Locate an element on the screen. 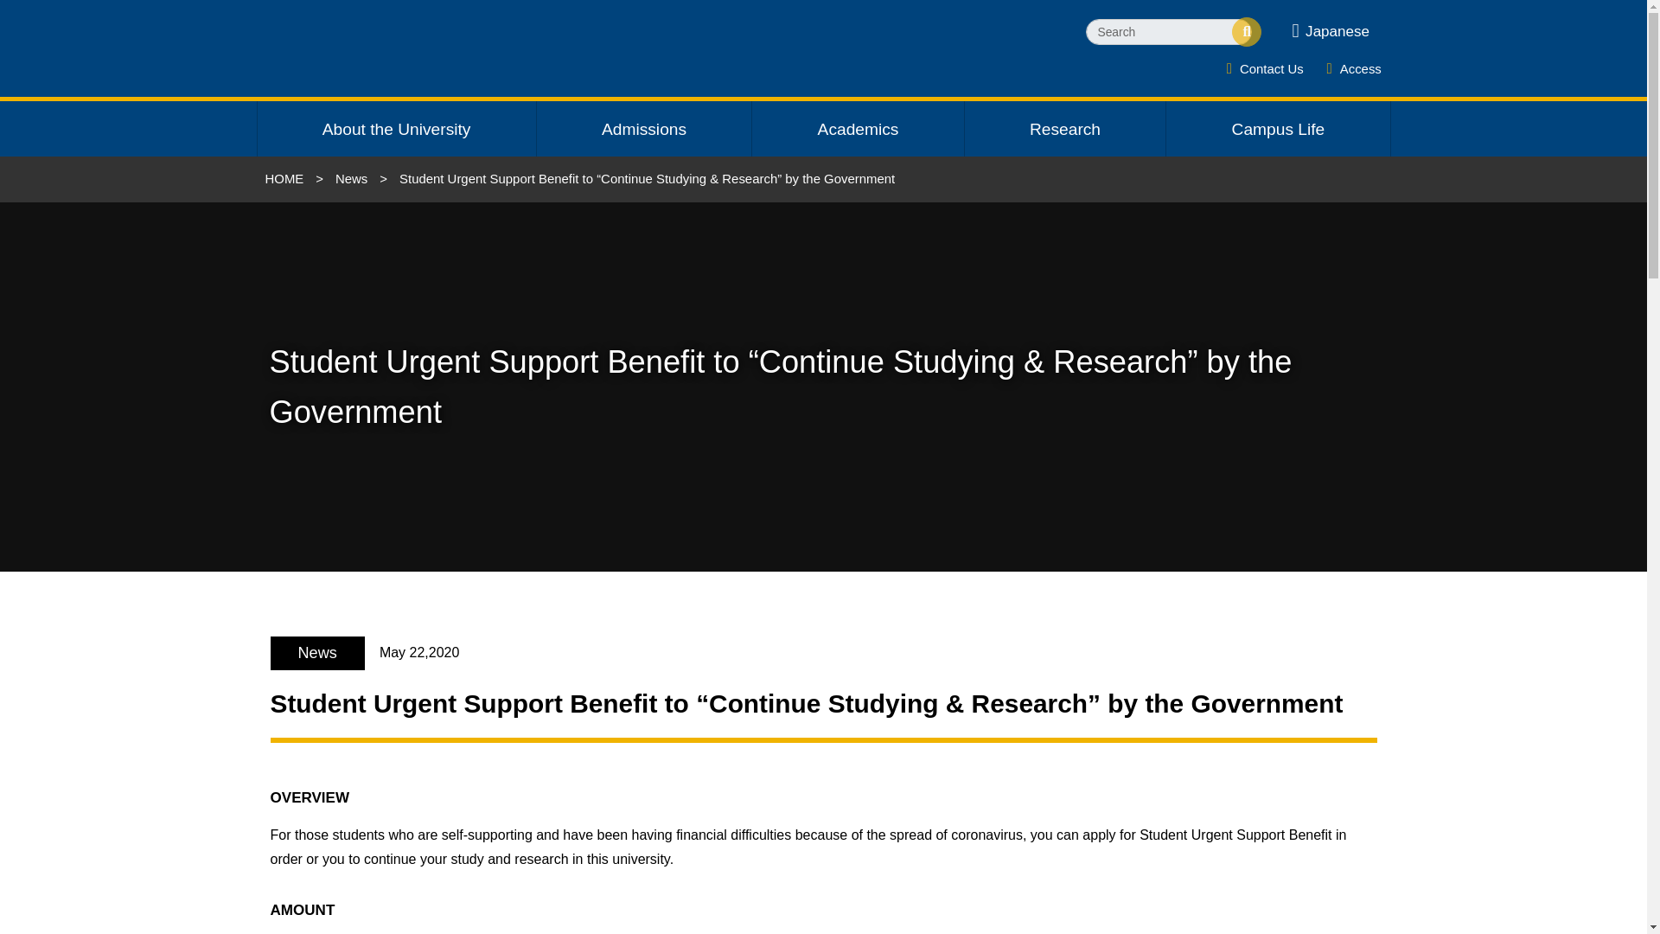  Contact Us is located at coordinates (1271, 68).